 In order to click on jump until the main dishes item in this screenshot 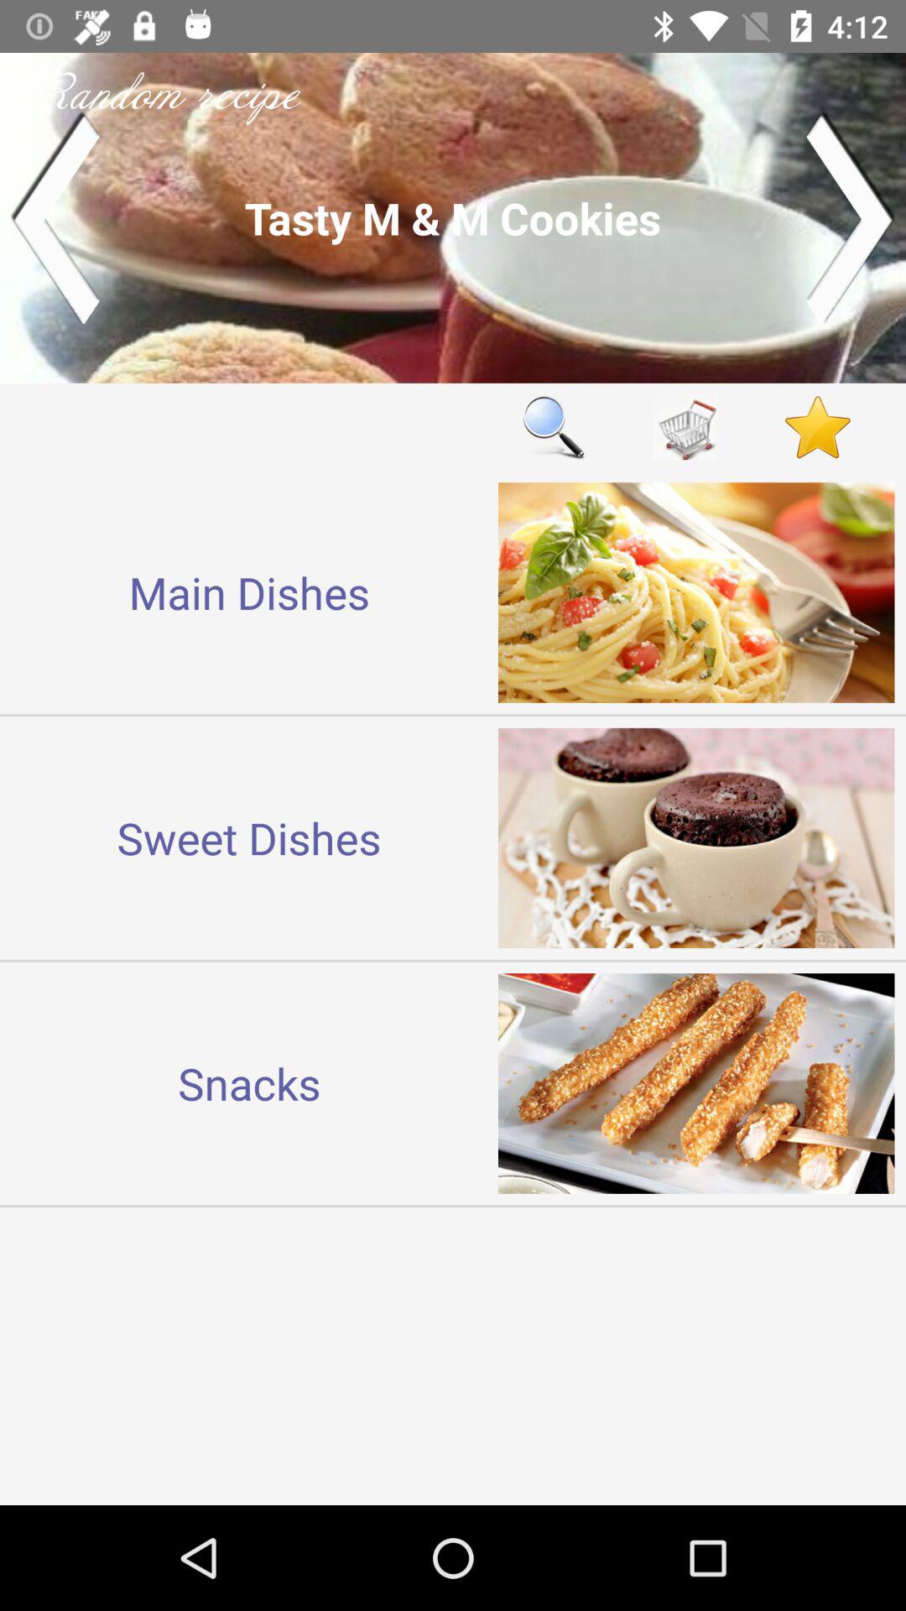, I will do `click(249, 592)`.